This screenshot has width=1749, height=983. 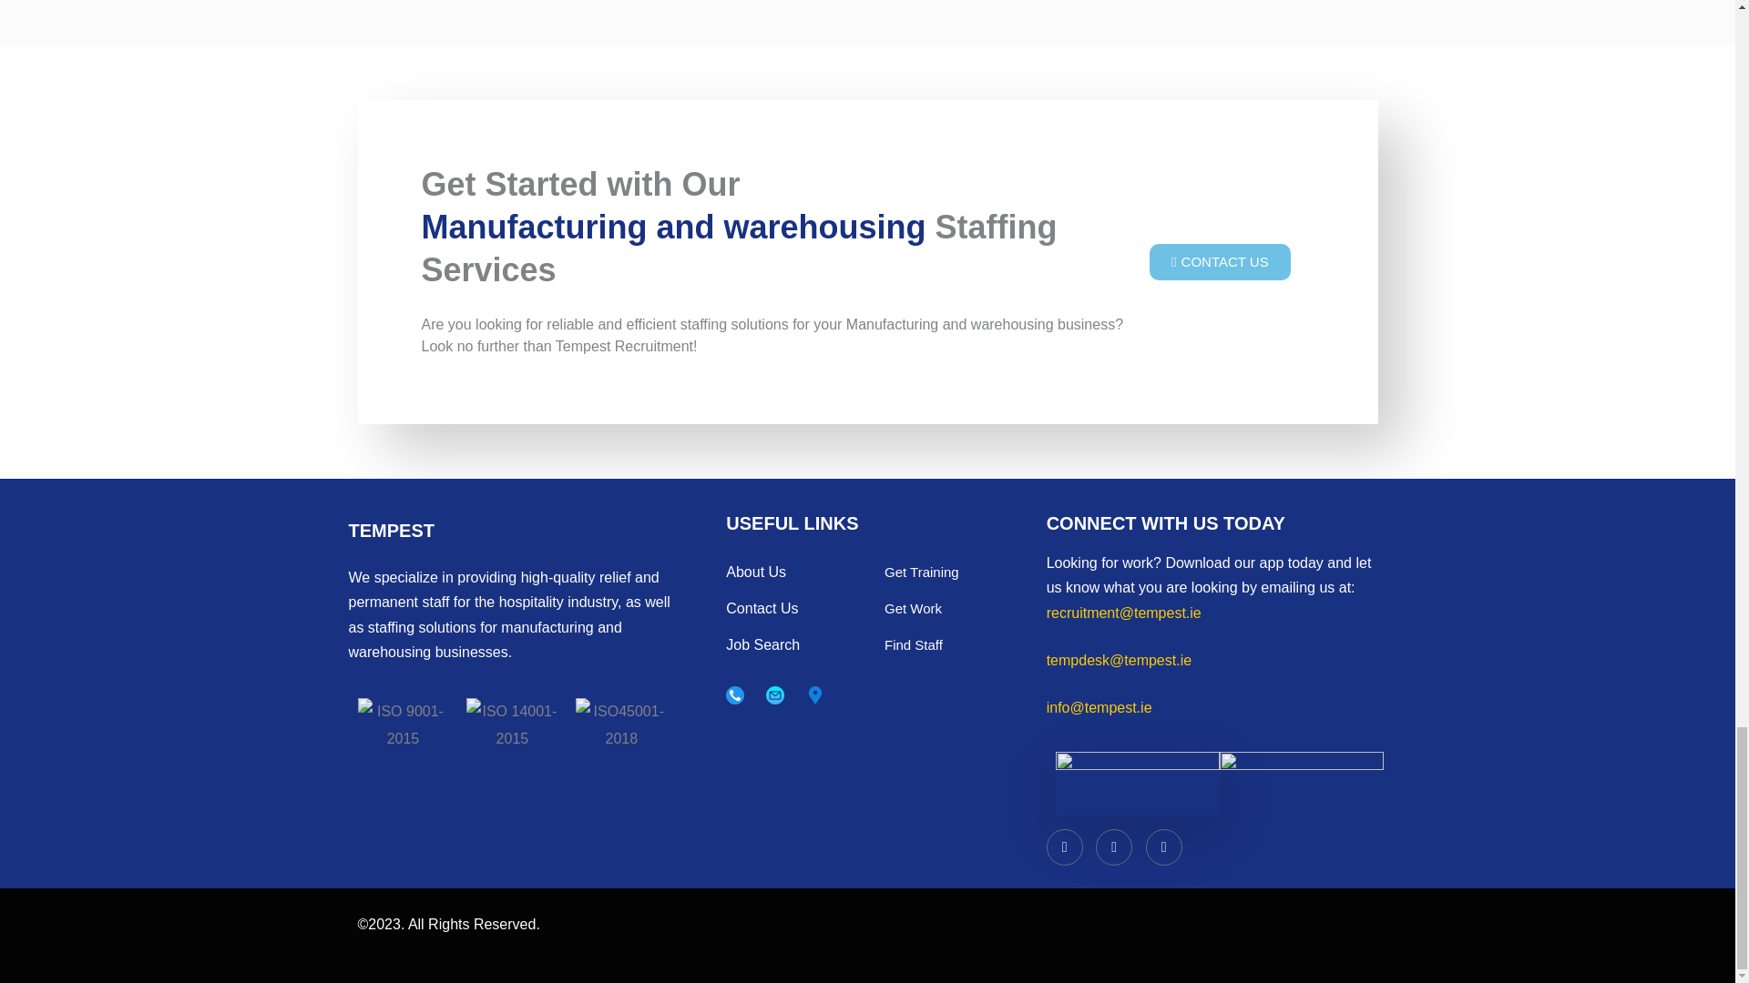 I want to click on ISO45001-2018, so click(x=620, y=725).